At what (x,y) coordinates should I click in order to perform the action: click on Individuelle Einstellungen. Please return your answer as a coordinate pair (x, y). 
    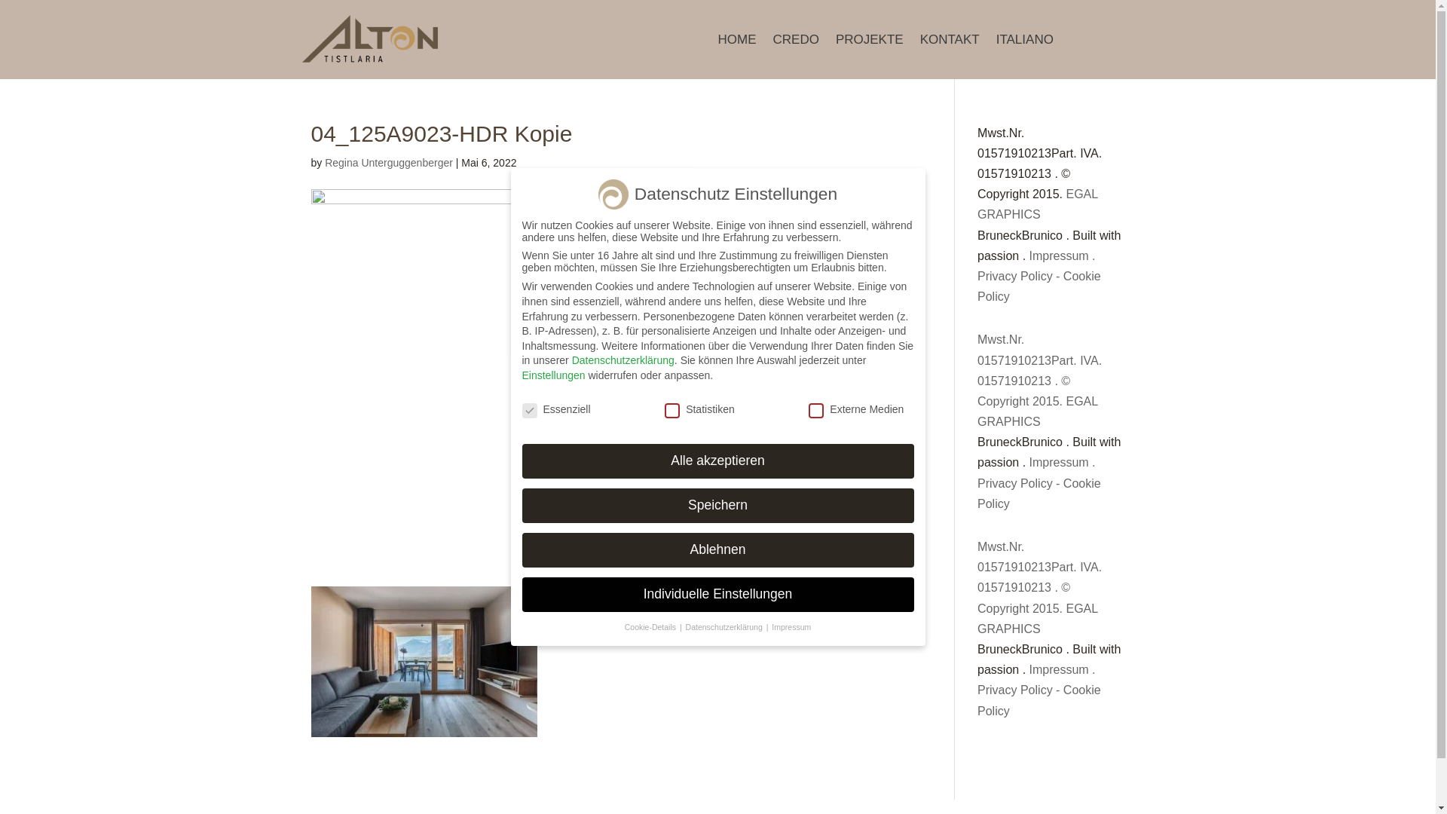
    Looking at the image, I should click on (717, 595).